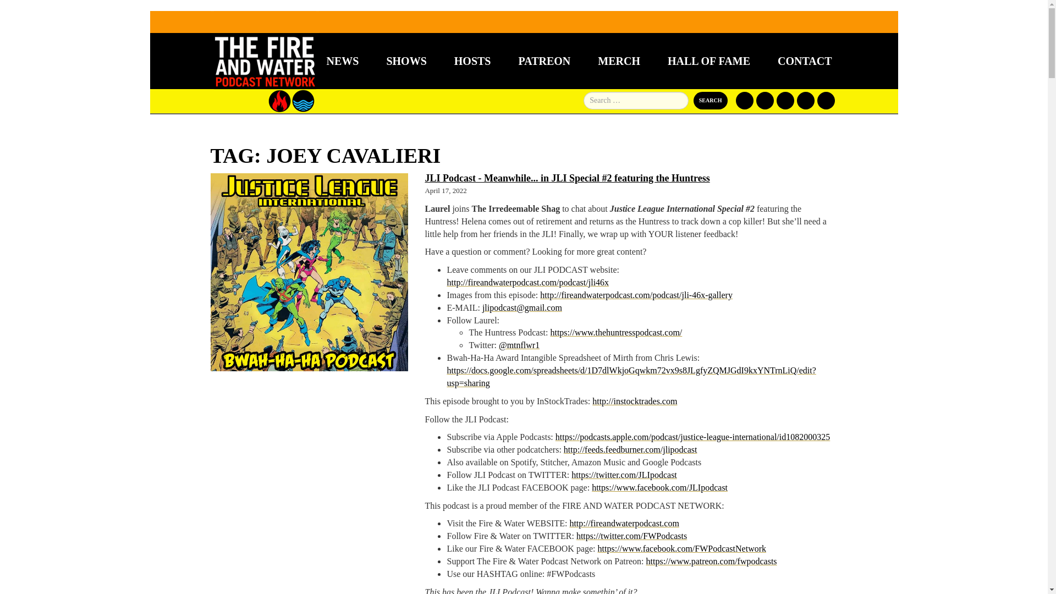 The width and height of the screenshot is (1056, 594). I want to click on RSS, so click(826, 100).